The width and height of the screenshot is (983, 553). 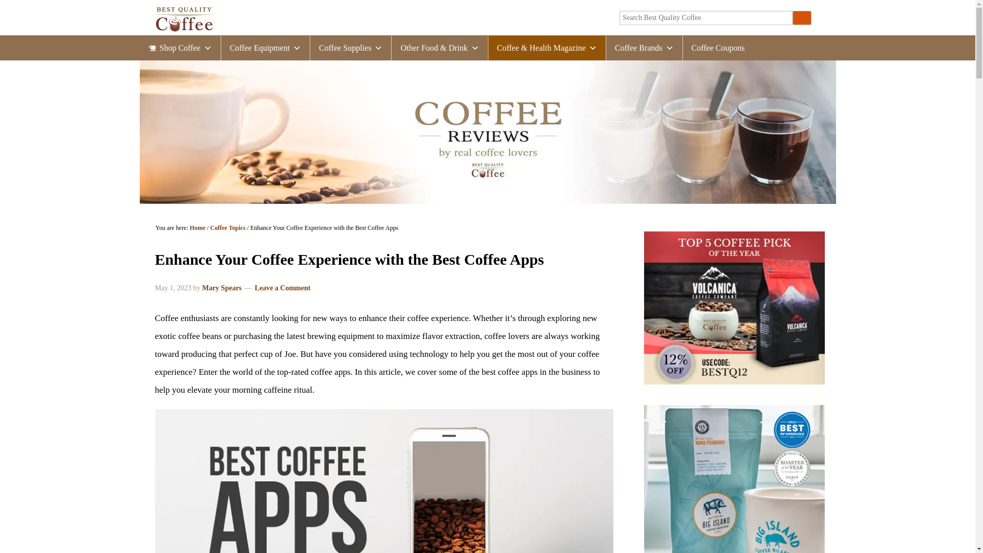 What do you see at coordinates (734, 479) in the screenshot?
I see `Big Island Roasters Coffee` at bounding box center [734, 479].